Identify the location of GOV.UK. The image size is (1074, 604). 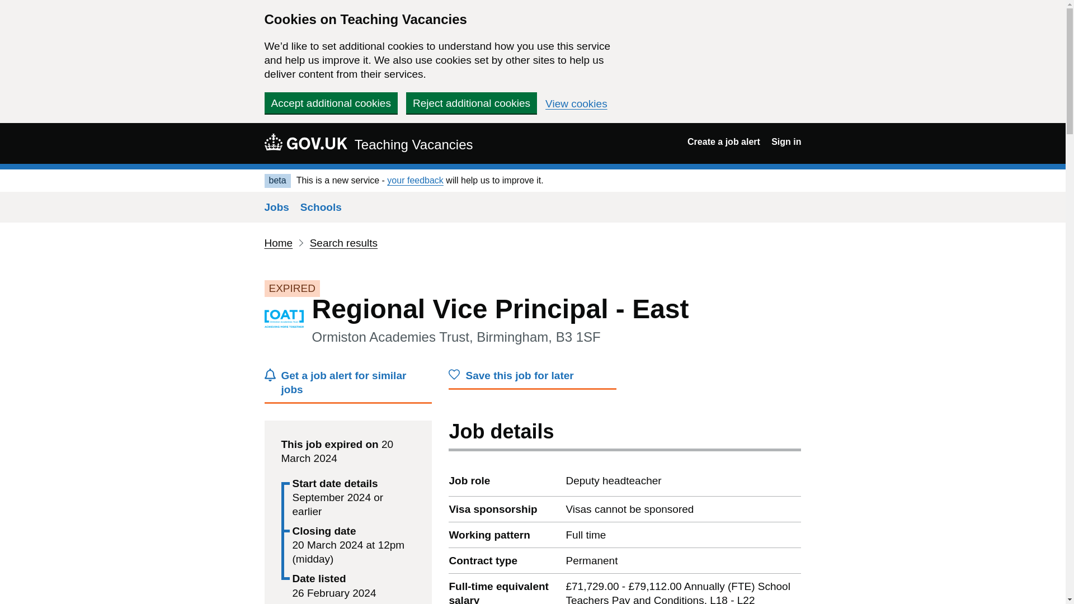
(305, 141).